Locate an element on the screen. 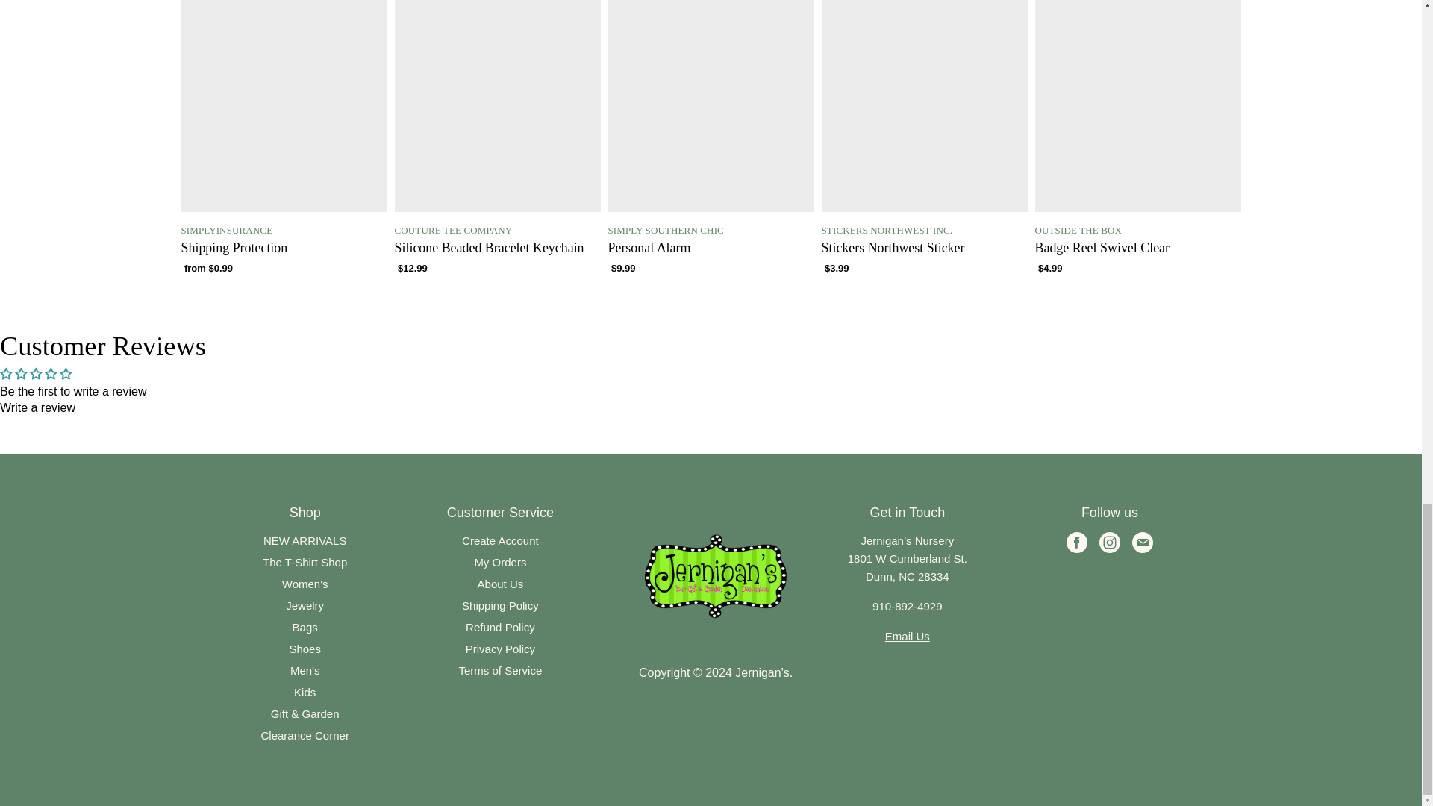 Image resolution: width=1433 pixels, height=806 pixels. Instagram is located at coordinates (1111, 549).